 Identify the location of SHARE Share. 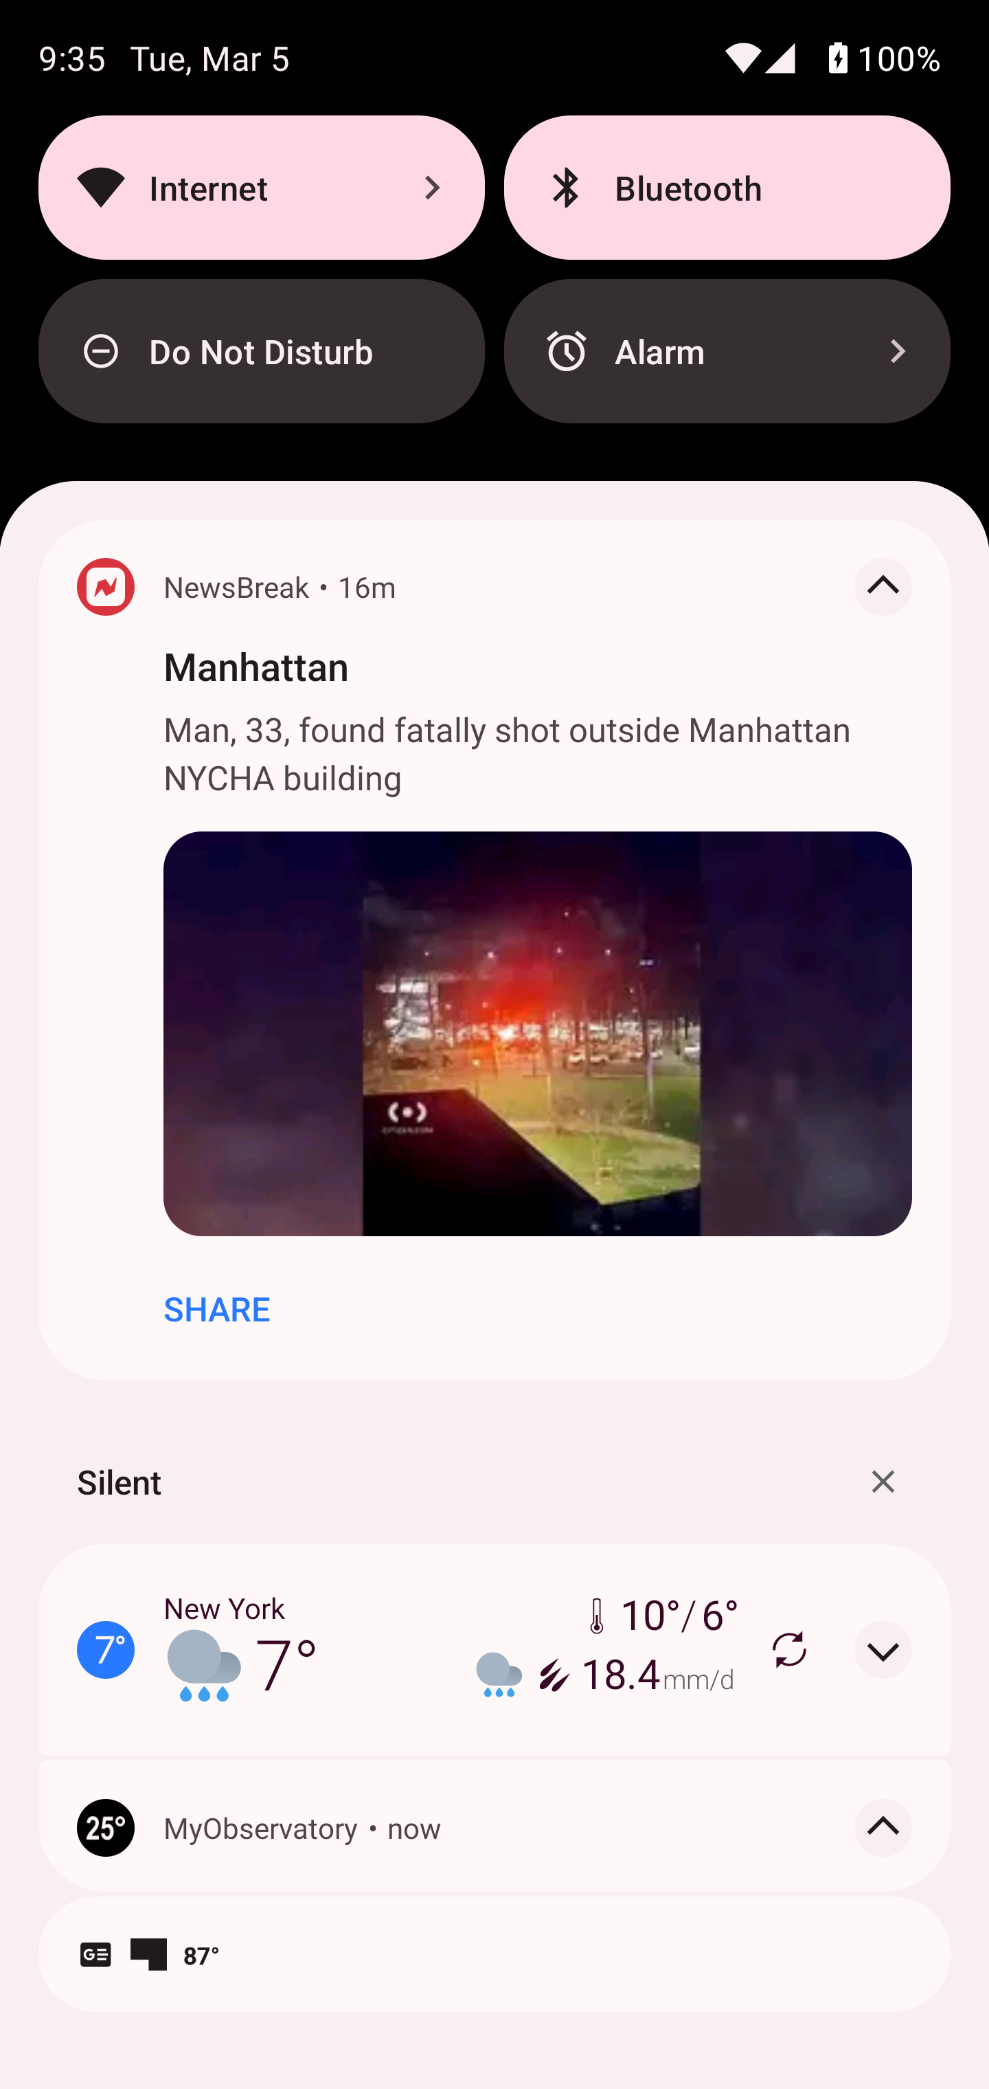
(217, 1308).